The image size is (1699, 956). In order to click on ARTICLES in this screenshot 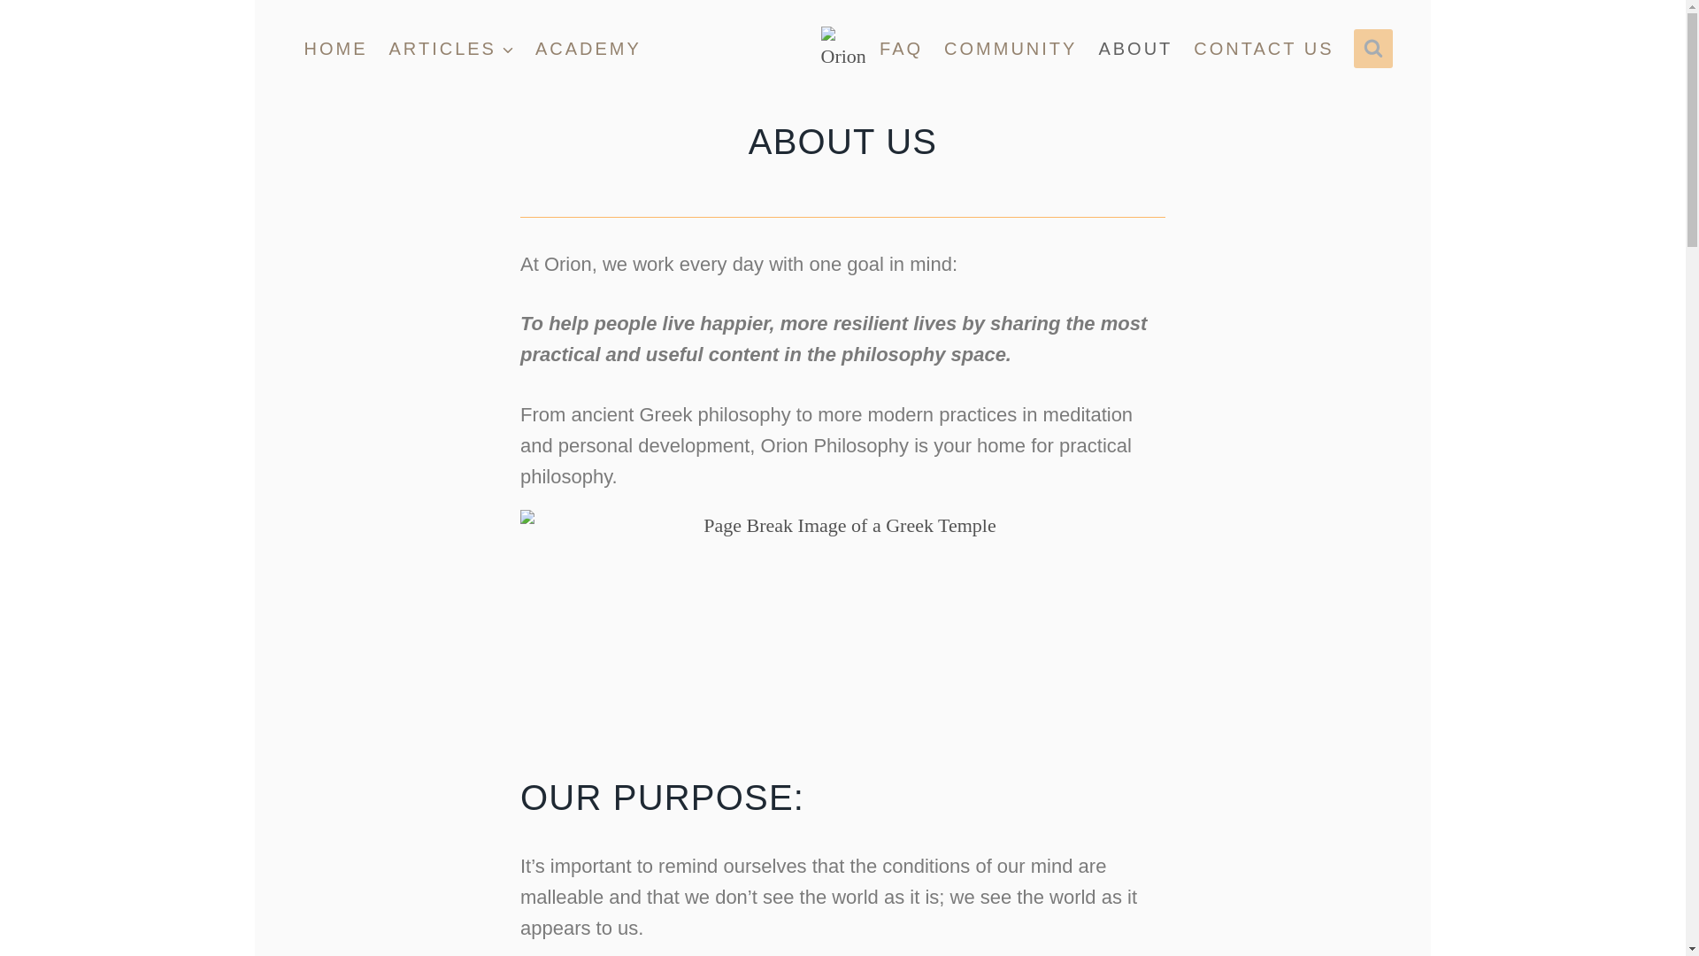, I will do `click(451, 49)`.